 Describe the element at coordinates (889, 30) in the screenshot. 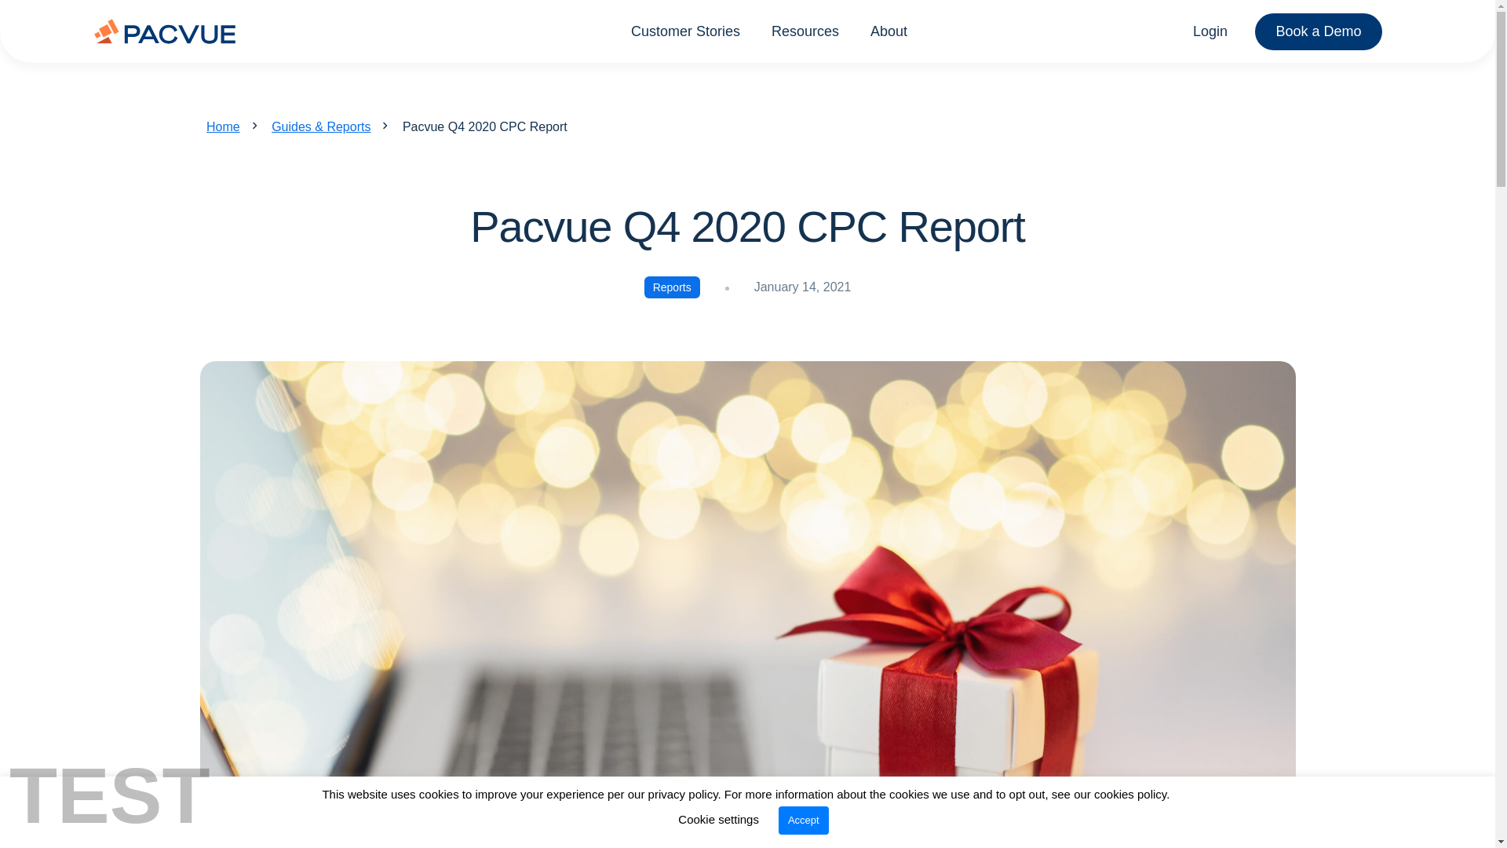

I see `About` at that location.